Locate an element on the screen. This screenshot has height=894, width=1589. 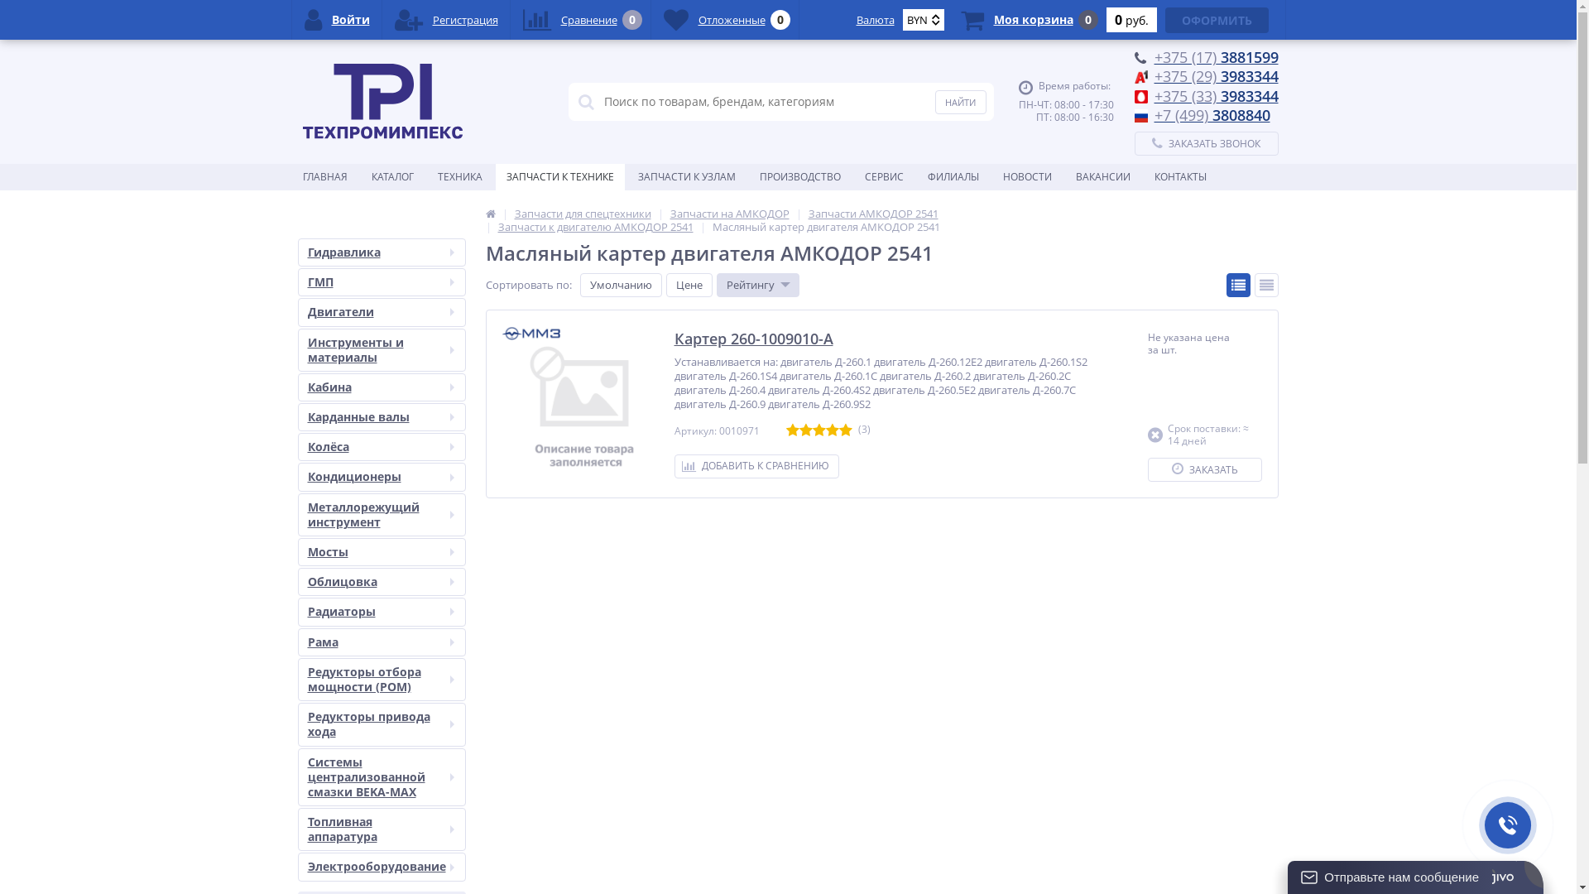
+375 (33) 3983344 is located at coordinates (1216, 96).